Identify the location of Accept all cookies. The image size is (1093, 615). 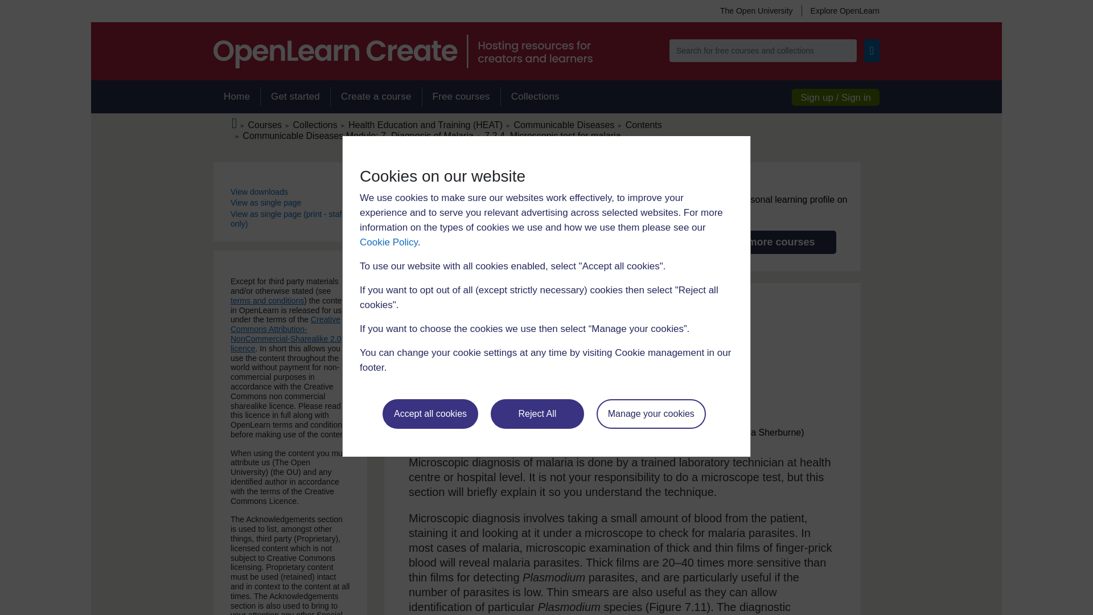
(430, 413).